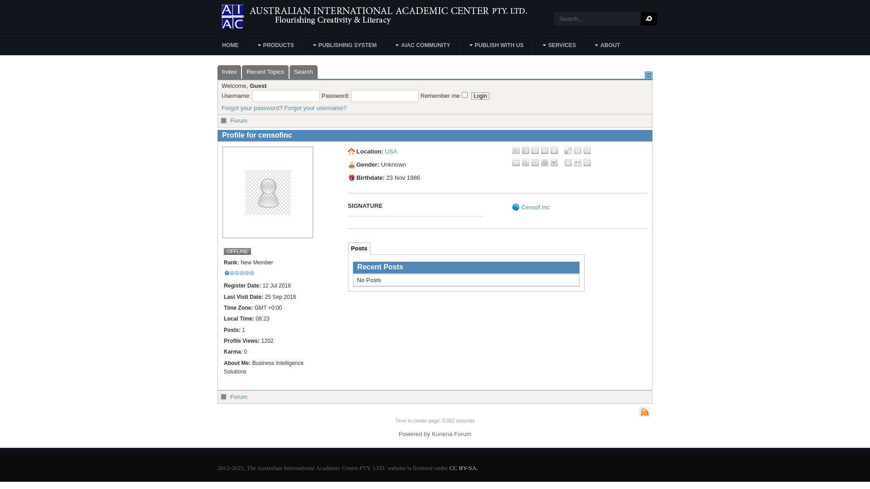 This screenshot has width=870, height=489. Describe the element at coordinates (536, 207) in the screenshot. I see `Censof Inc` at that location.